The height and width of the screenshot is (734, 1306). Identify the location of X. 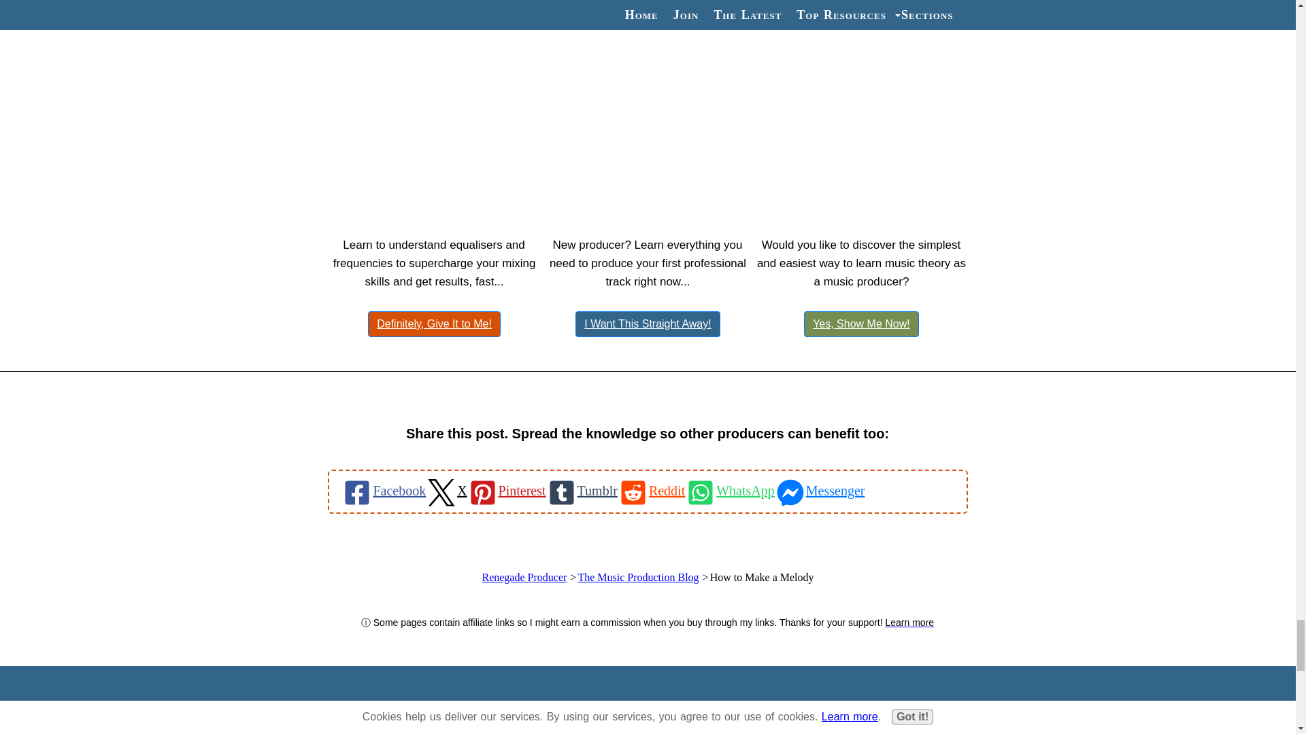
(446, 491).